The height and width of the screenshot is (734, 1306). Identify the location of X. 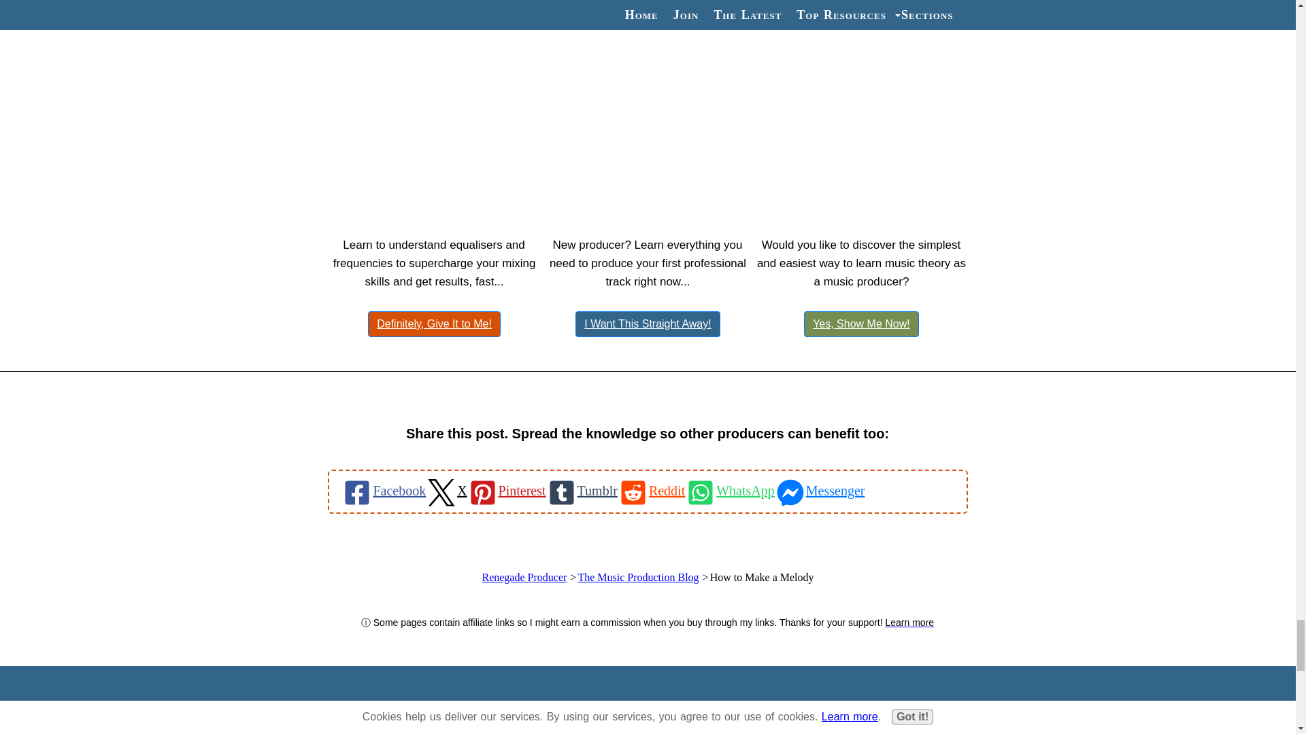
(446, 491).